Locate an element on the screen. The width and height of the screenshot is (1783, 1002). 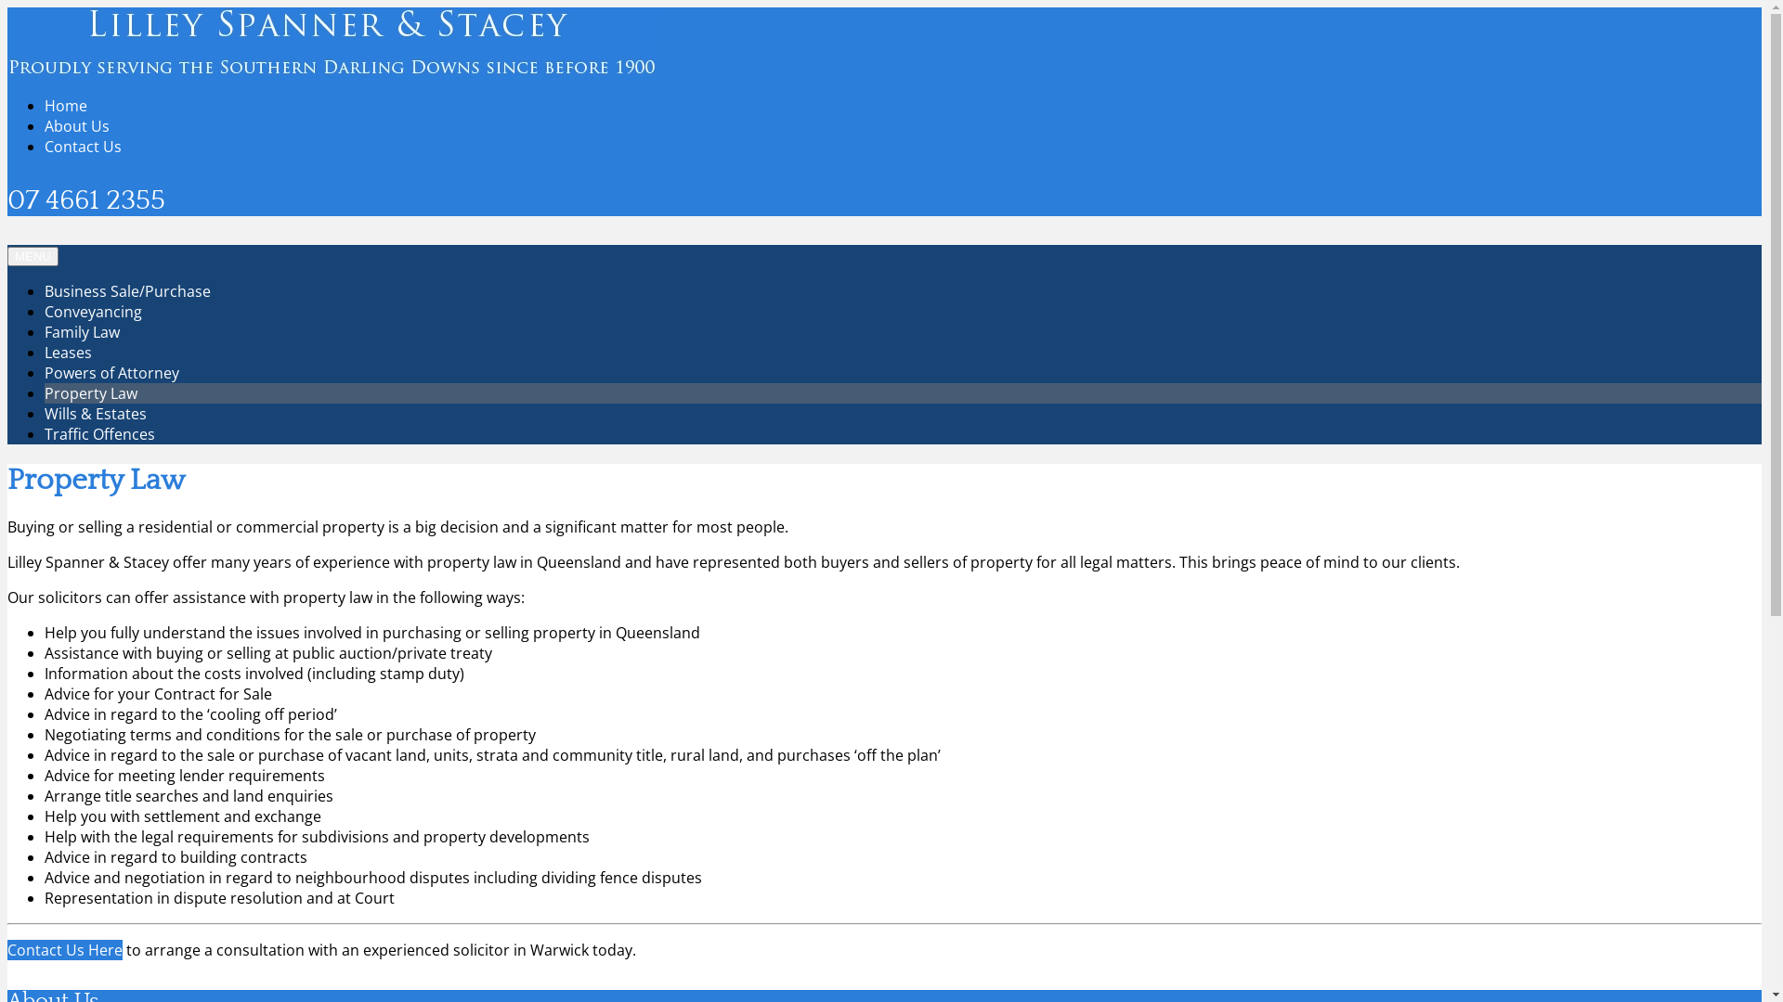
Conveyancing is located at coordinates (93, 312).